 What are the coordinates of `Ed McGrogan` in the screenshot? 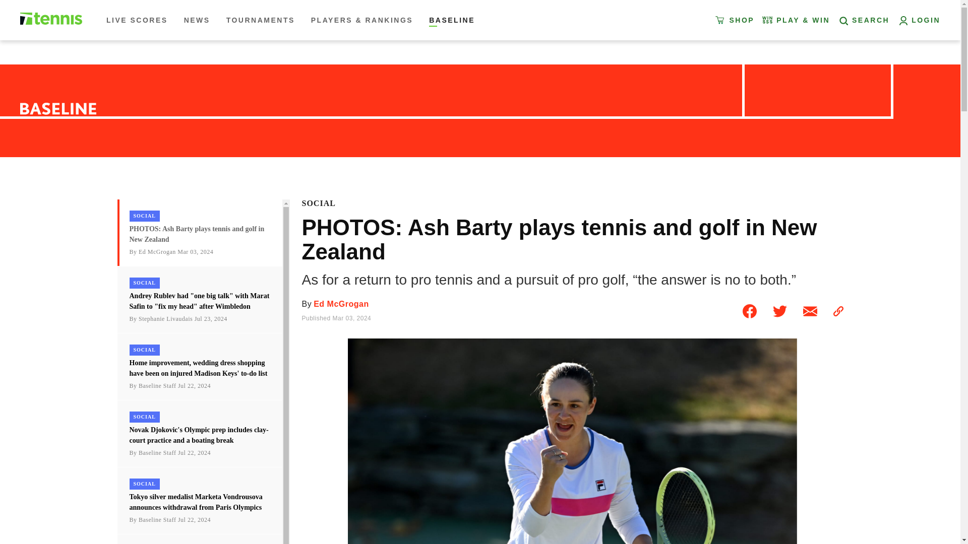 It's located at (340, 304).